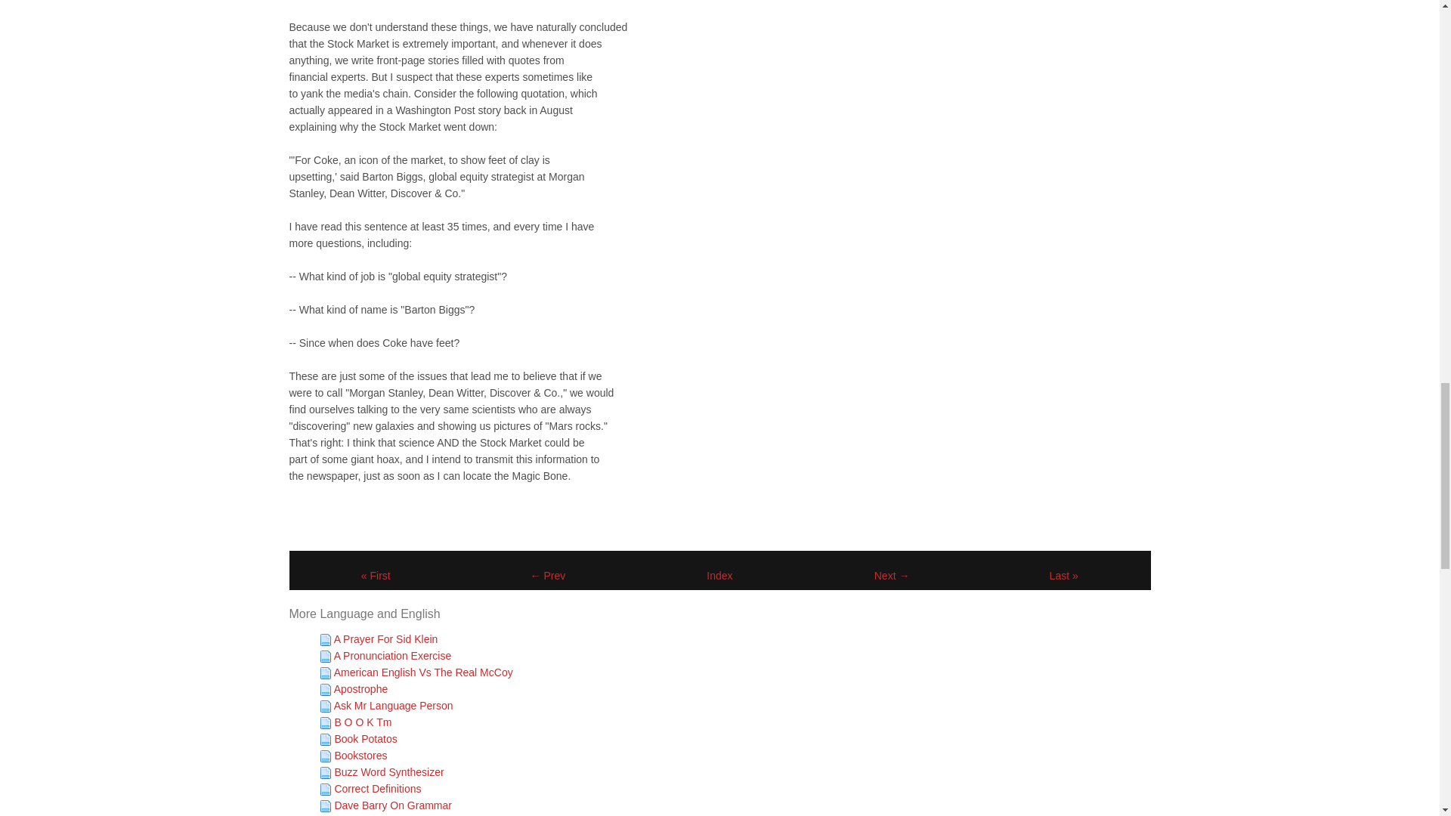 The image size is (1451, 816). I want to click on A Pronunciation Exercise, so click(392, 655).